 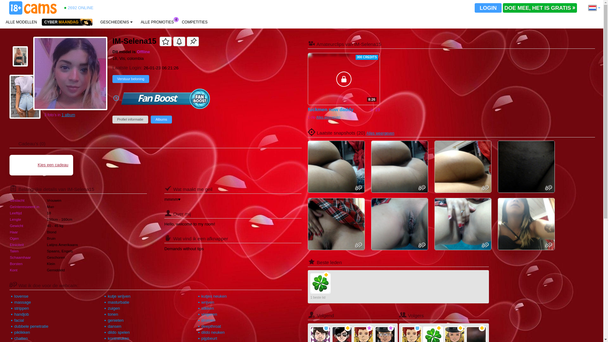 I want to click on chatten, so click(x=21, y=338).